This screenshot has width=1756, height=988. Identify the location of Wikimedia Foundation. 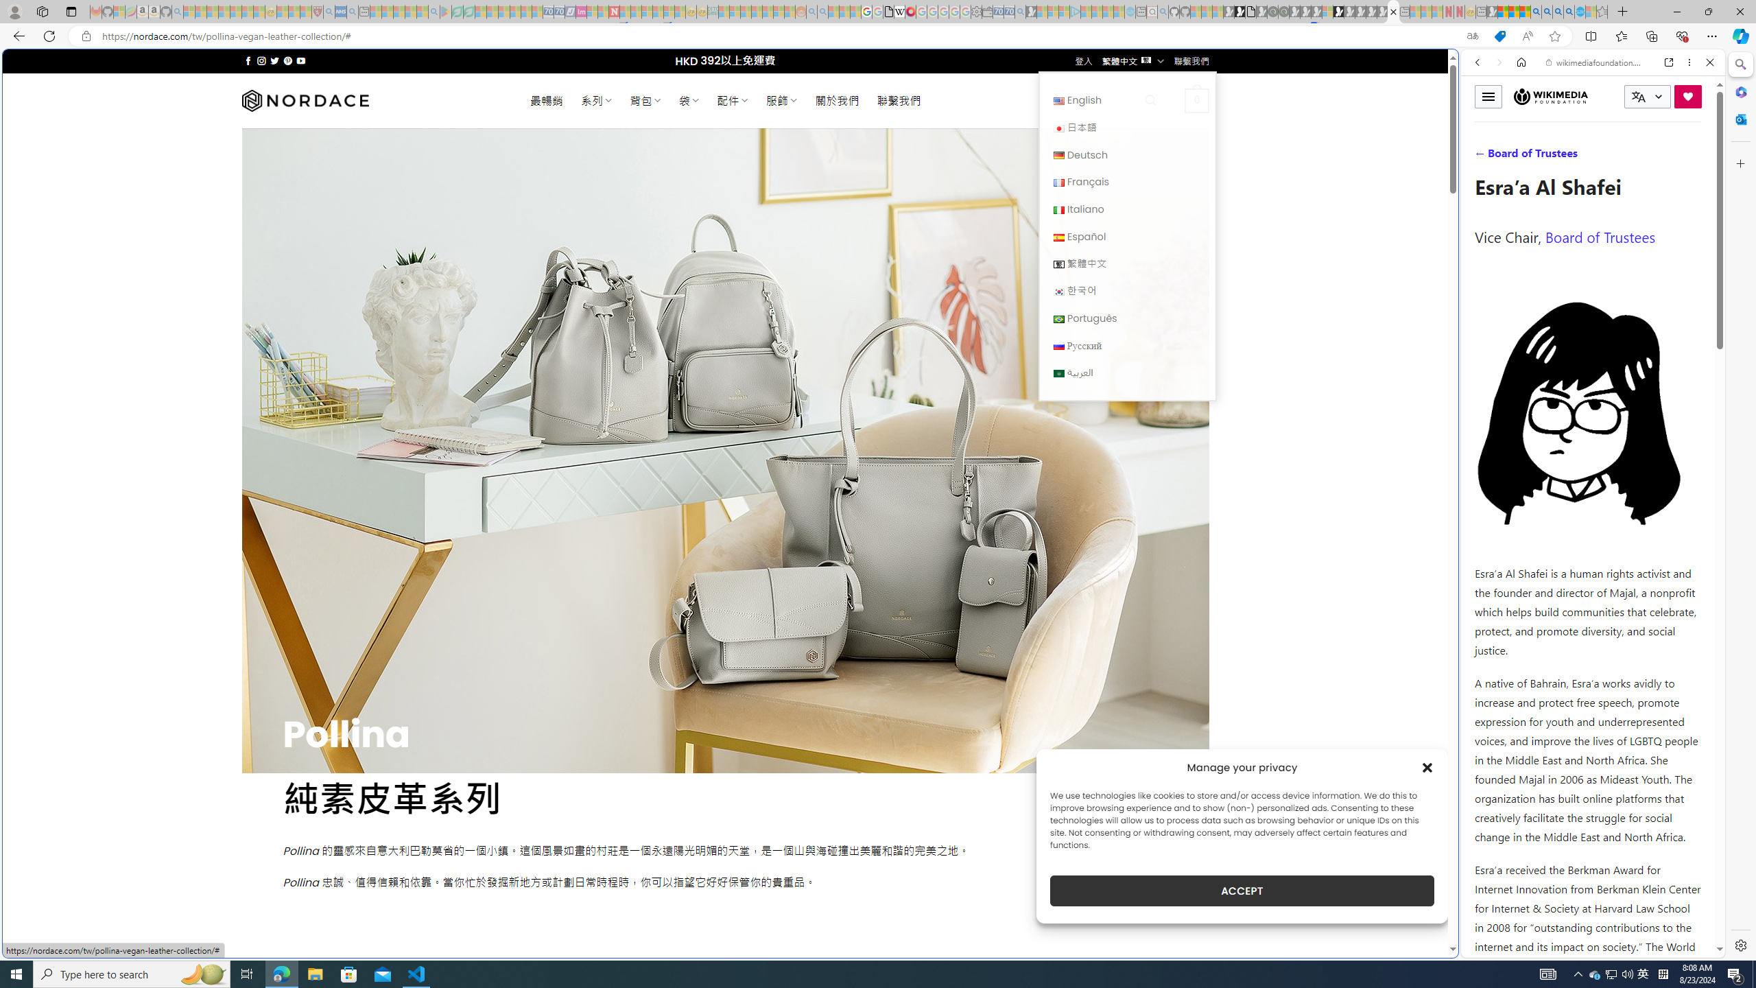
(1551, 96).